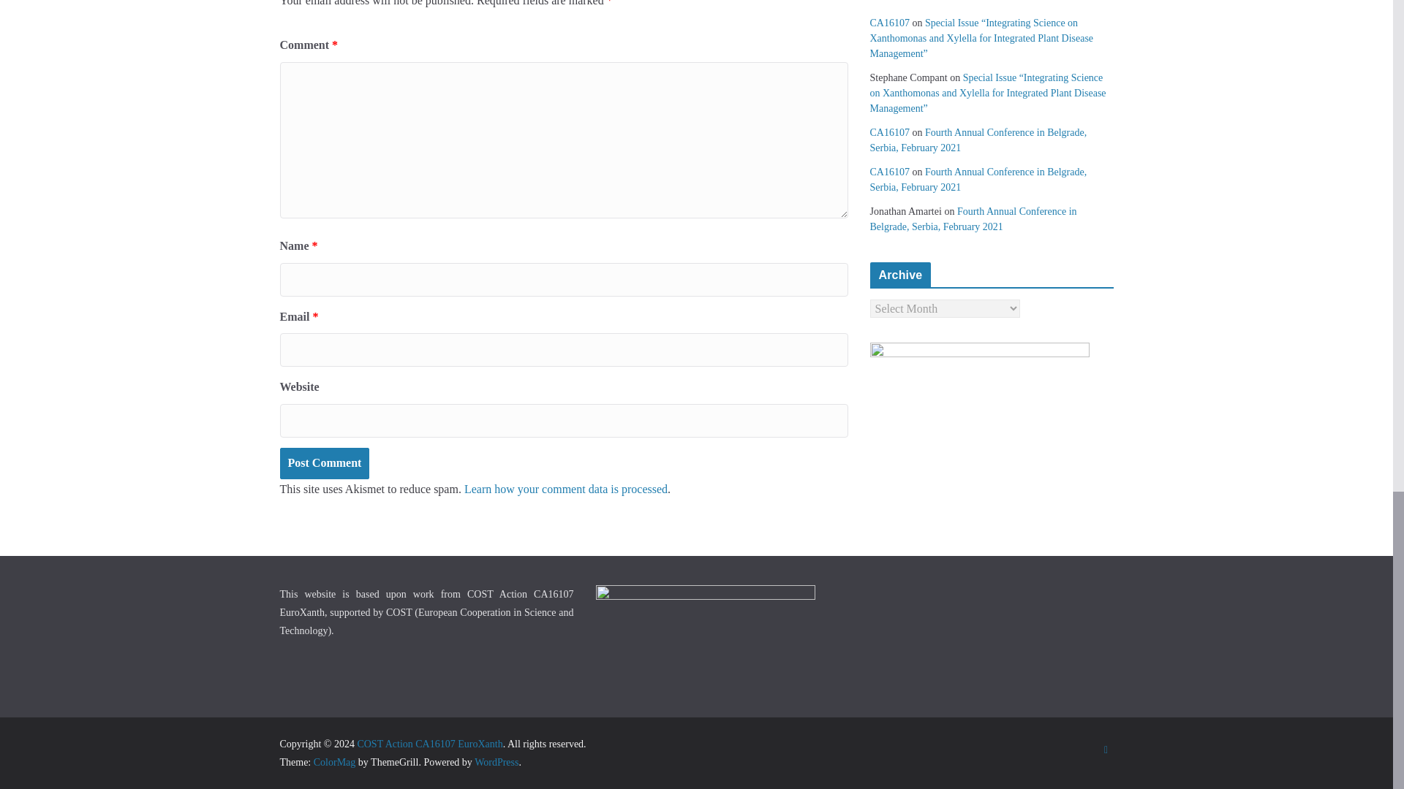 The image size is (1404, 789). I want to click on Post Comment, so click(324, 463).